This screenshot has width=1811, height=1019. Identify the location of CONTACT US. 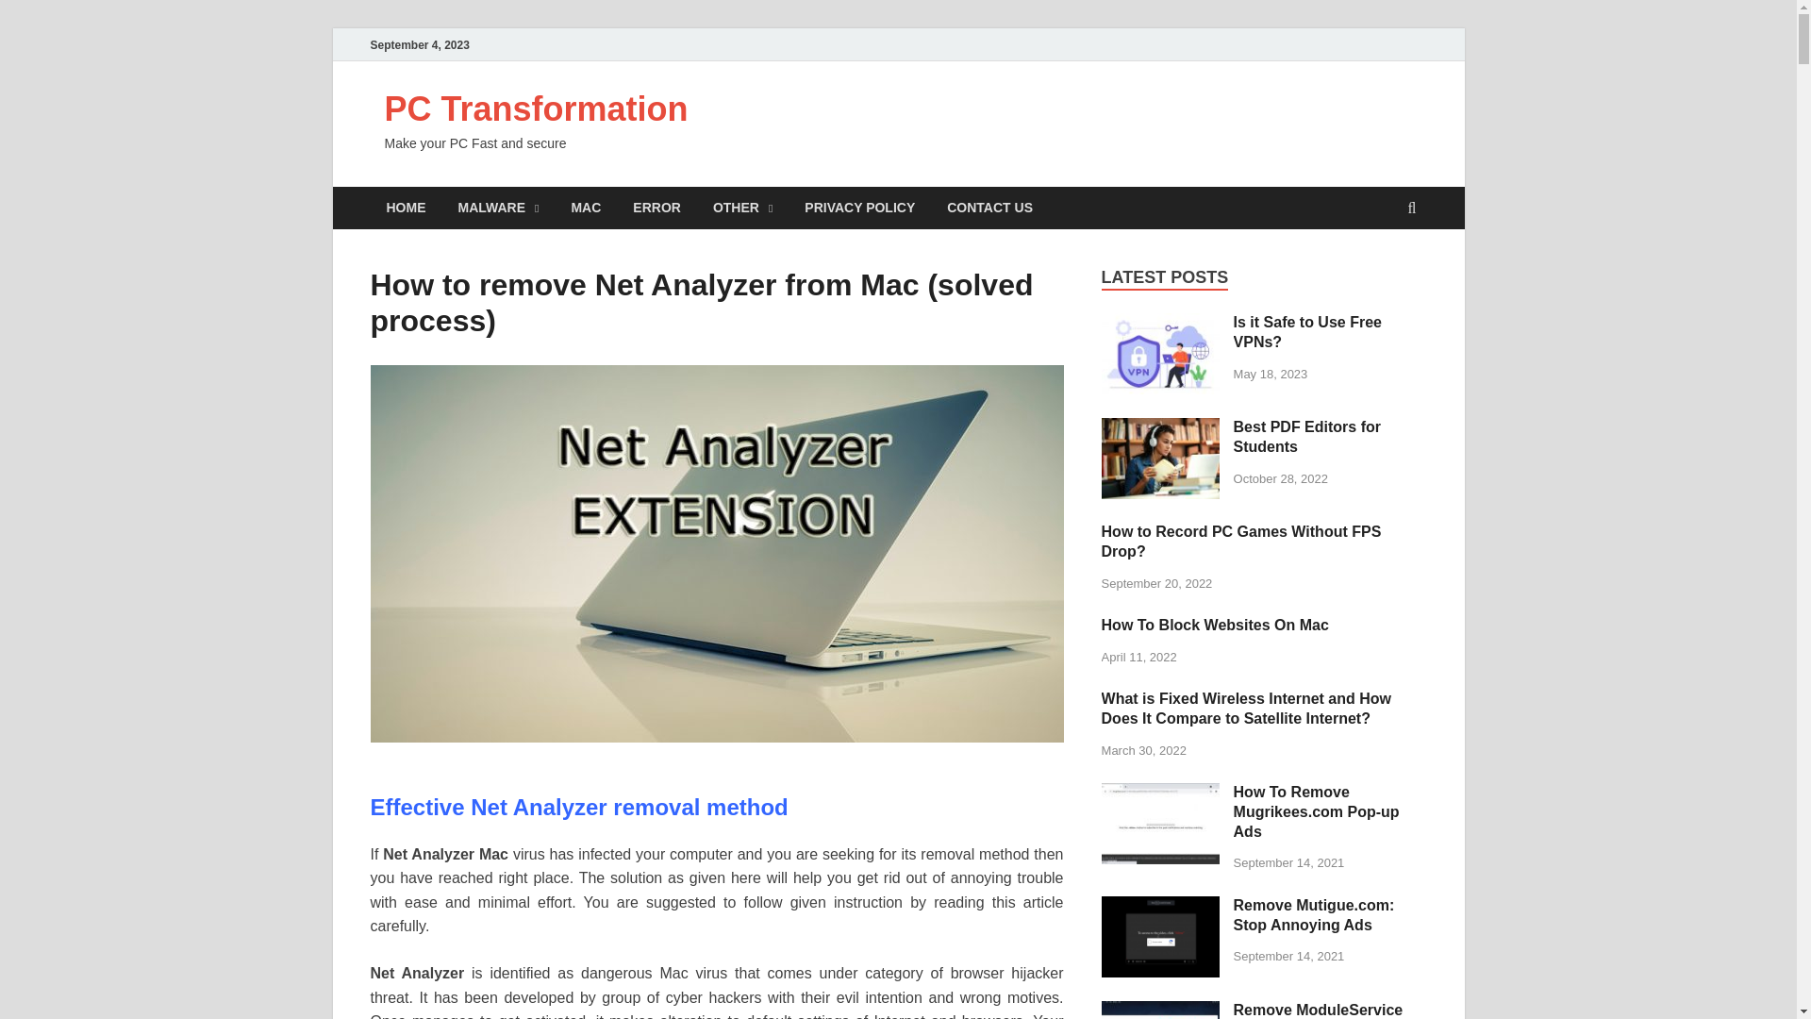
(989, 208).